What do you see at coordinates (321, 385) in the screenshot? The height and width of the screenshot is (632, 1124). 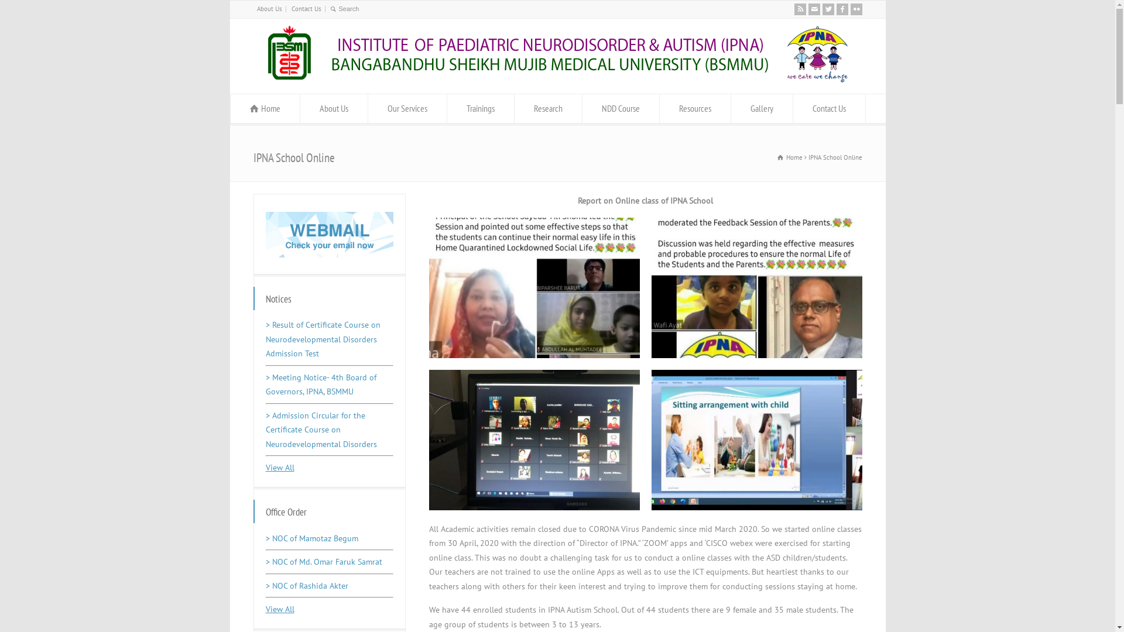 I see `> Meeting Notice- 4th Board of Governors, IPNA, BSMMU` at bounding box center [321, 385].